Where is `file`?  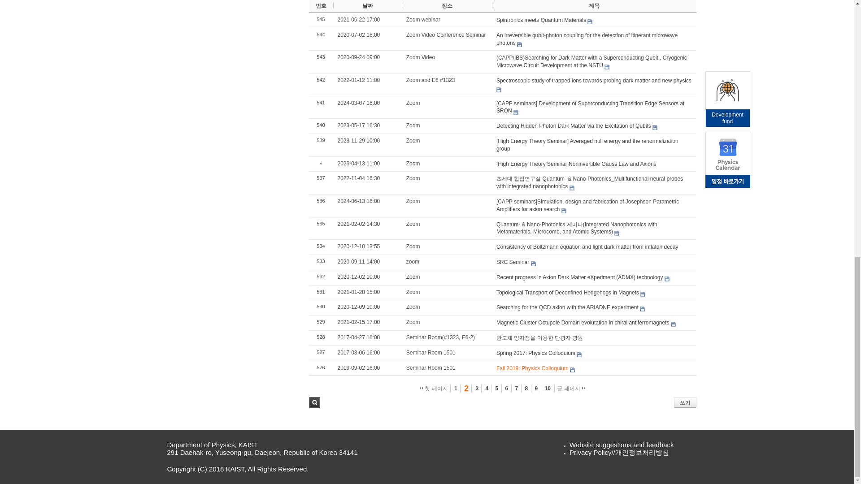 file is located at coordinates (499, 90).